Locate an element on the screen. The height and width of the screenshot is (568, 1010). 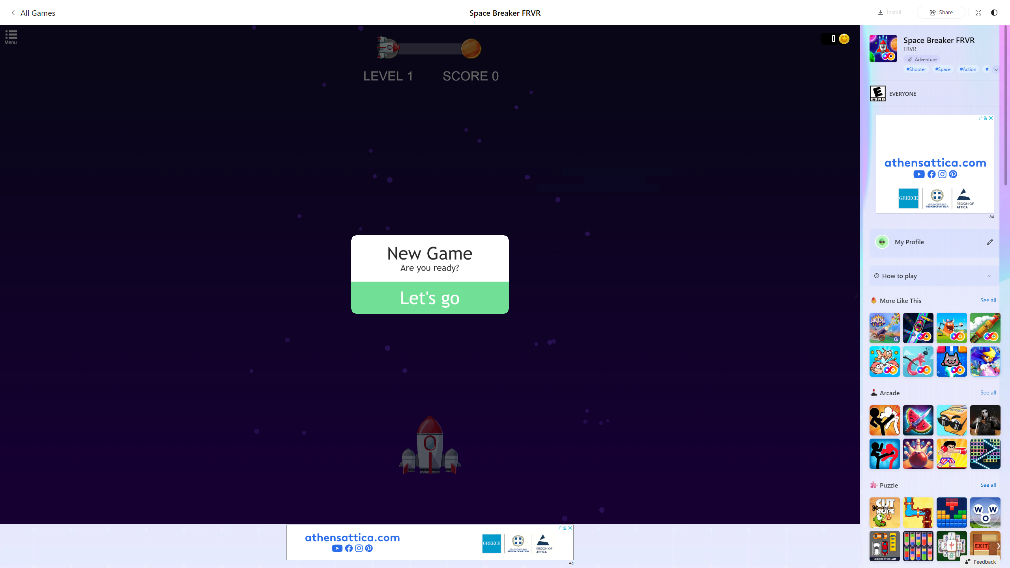
""'s avatar is located at coordinates (882, 242).